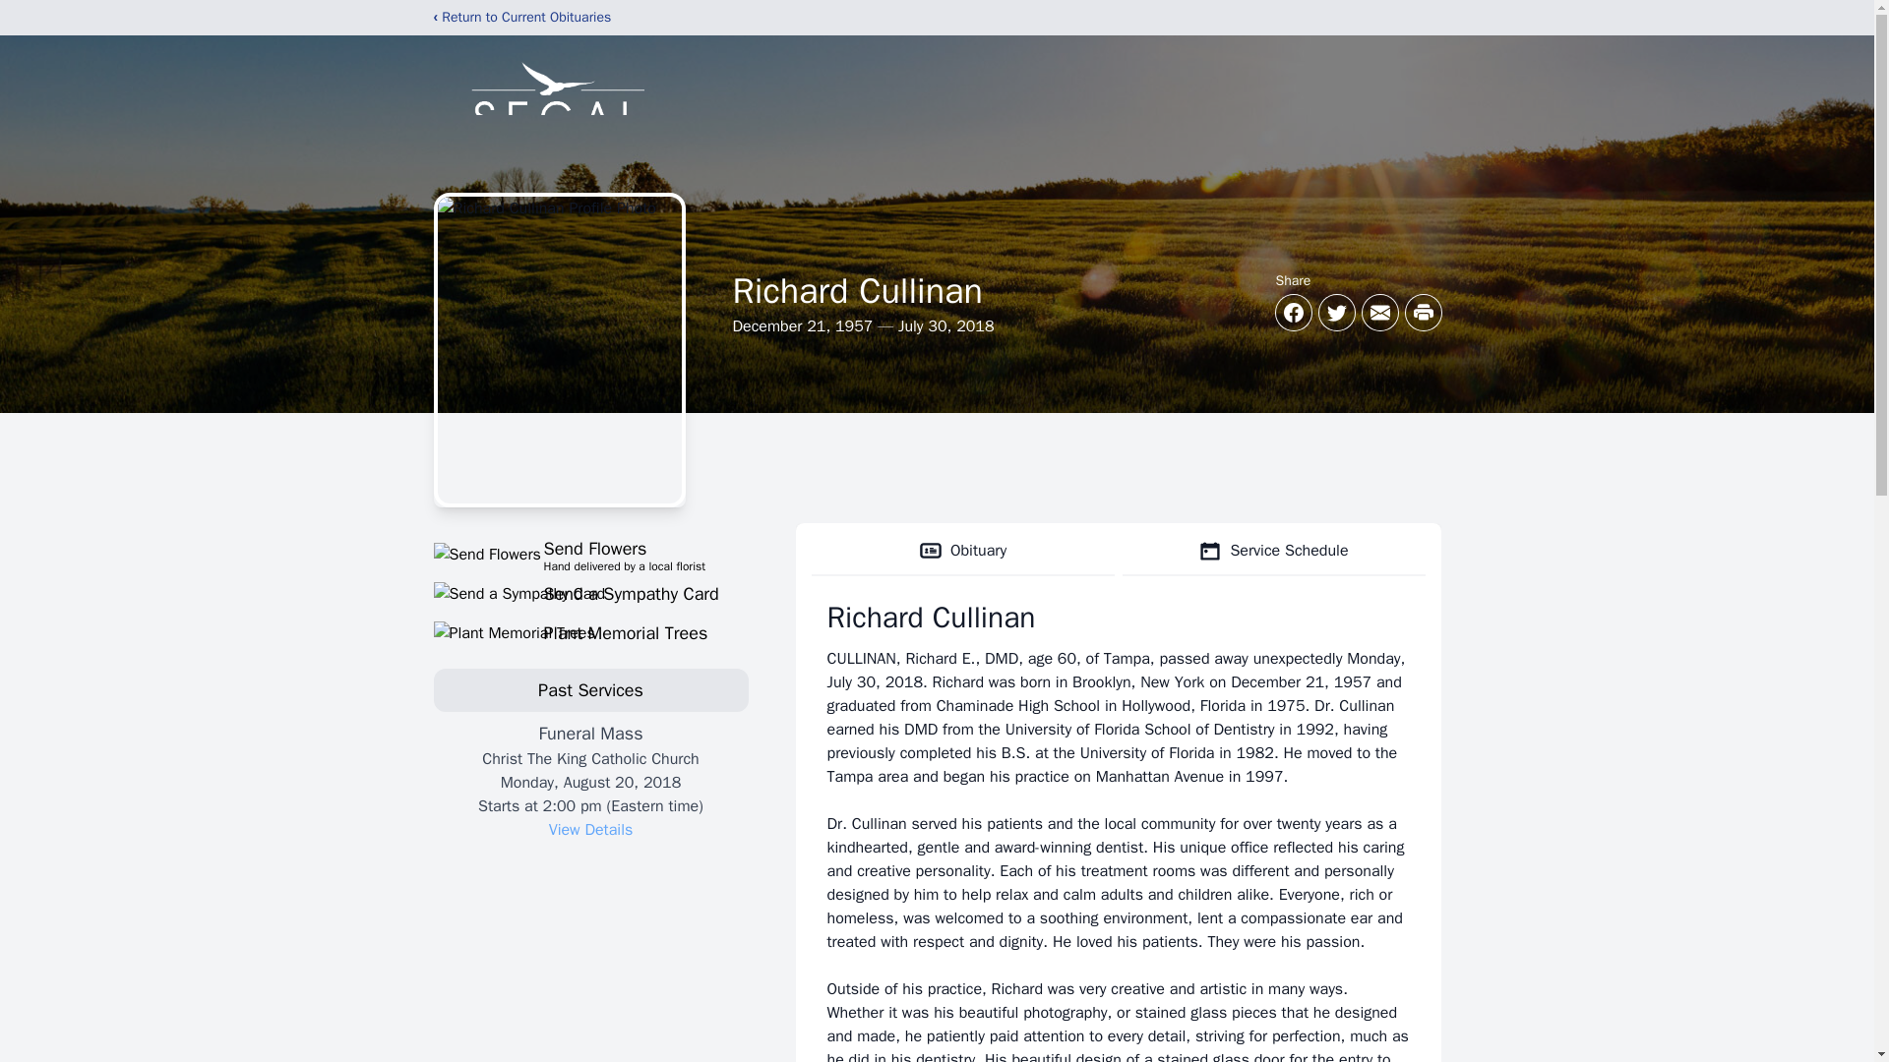 This screenshot has width=1889, height=1062. I want to click on Plant Memorial Trees, so click(590, 554).